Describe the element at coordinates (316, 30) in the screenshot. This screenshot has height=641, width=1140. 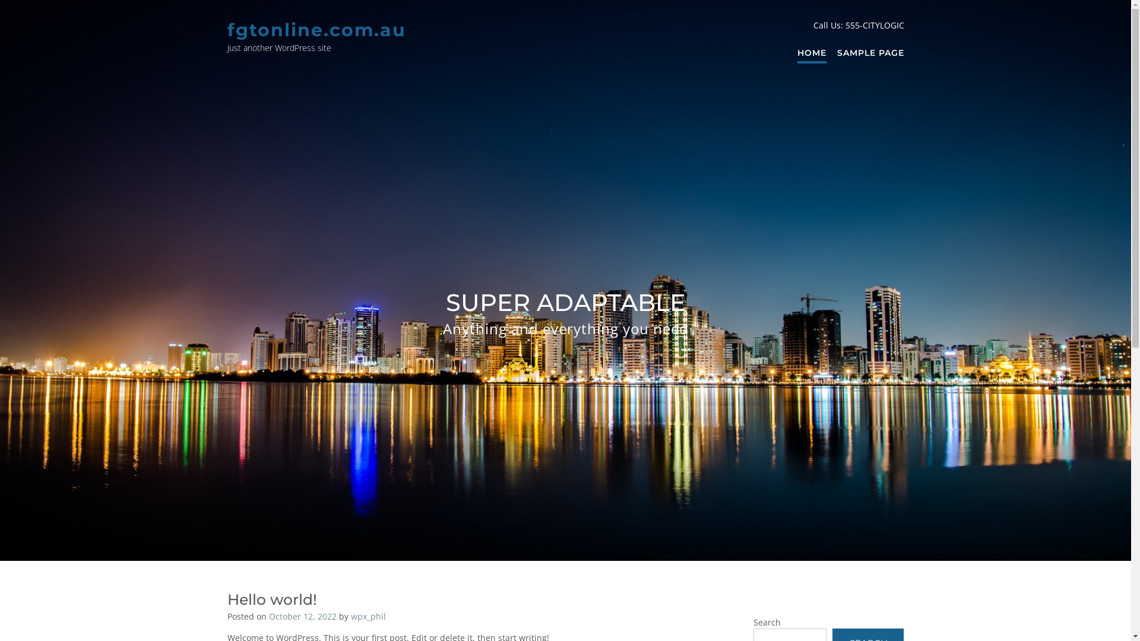
I see `fgtonline.com.au` at that location.